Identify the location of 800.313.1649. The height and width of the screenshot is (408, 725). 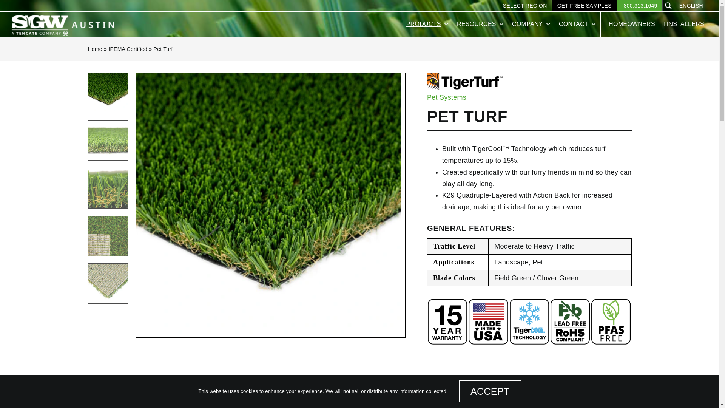
(640, 6).